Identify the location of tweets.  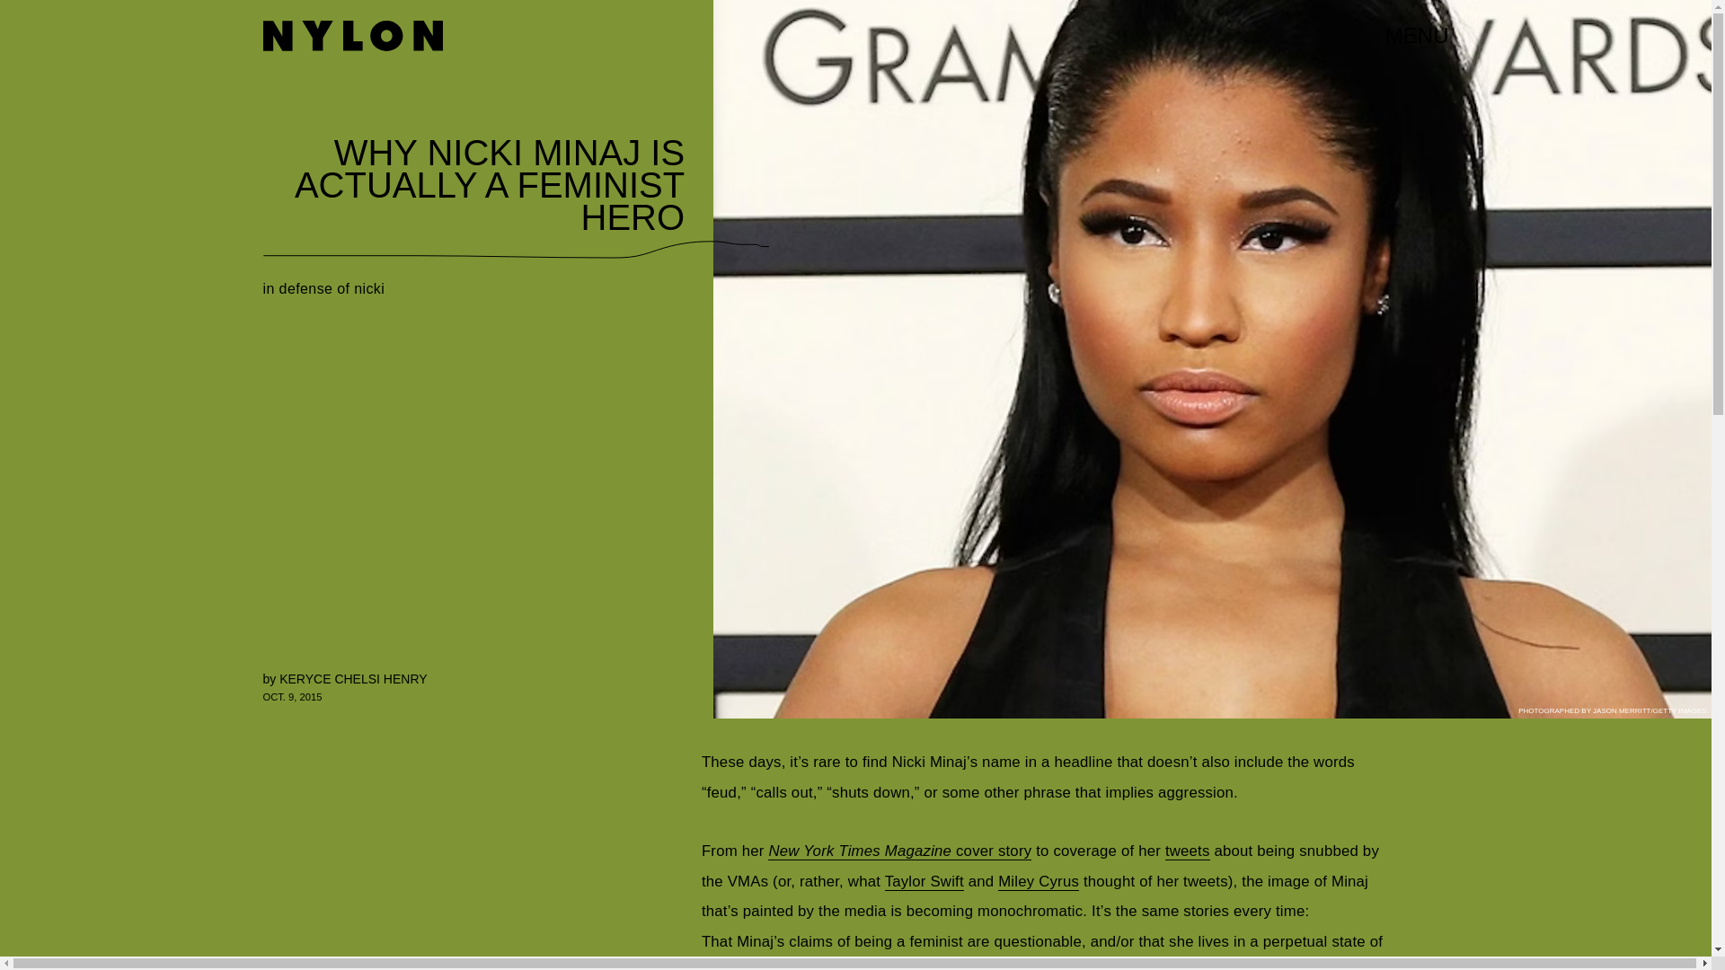
(1188, 851).